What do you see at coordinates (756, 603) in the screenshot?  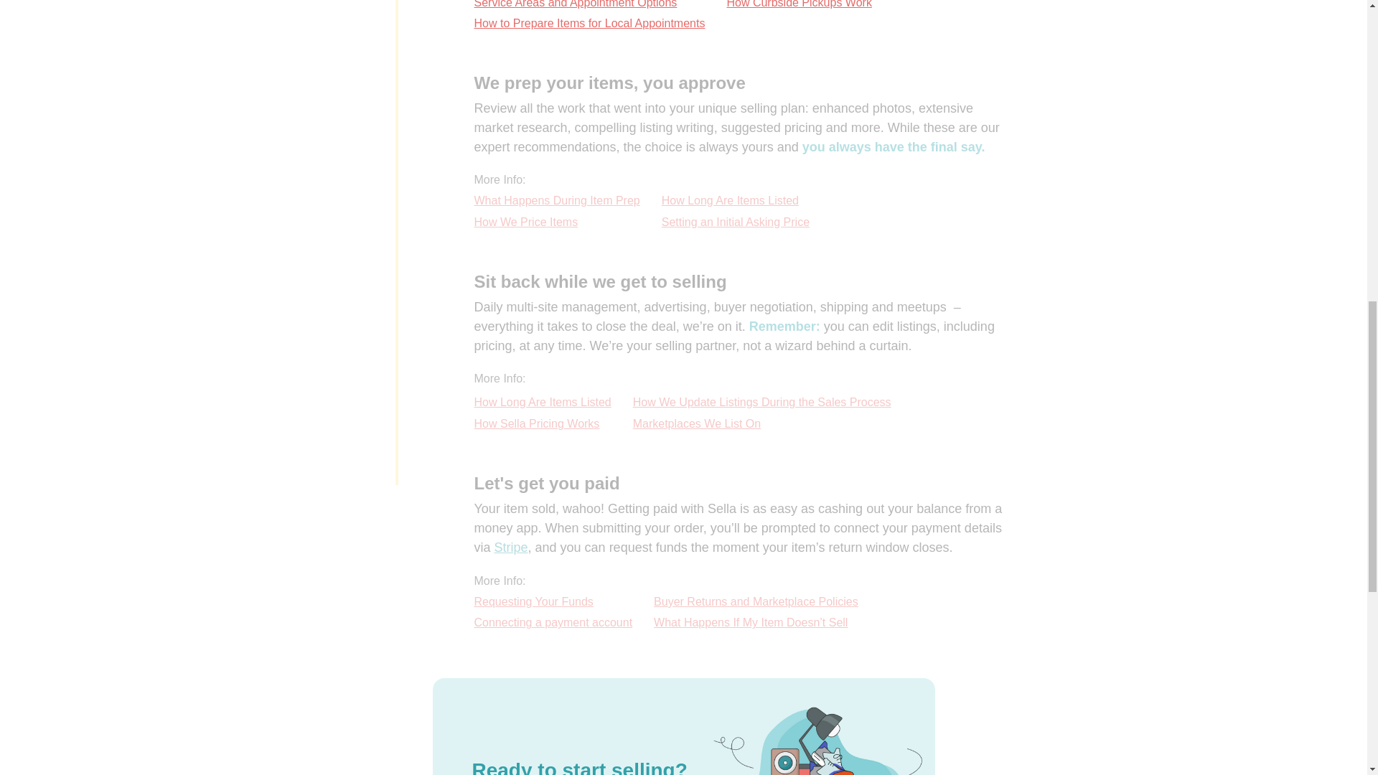 I see `Buyer Returns and Marketplace Policies` at bounding box center [756, 603].